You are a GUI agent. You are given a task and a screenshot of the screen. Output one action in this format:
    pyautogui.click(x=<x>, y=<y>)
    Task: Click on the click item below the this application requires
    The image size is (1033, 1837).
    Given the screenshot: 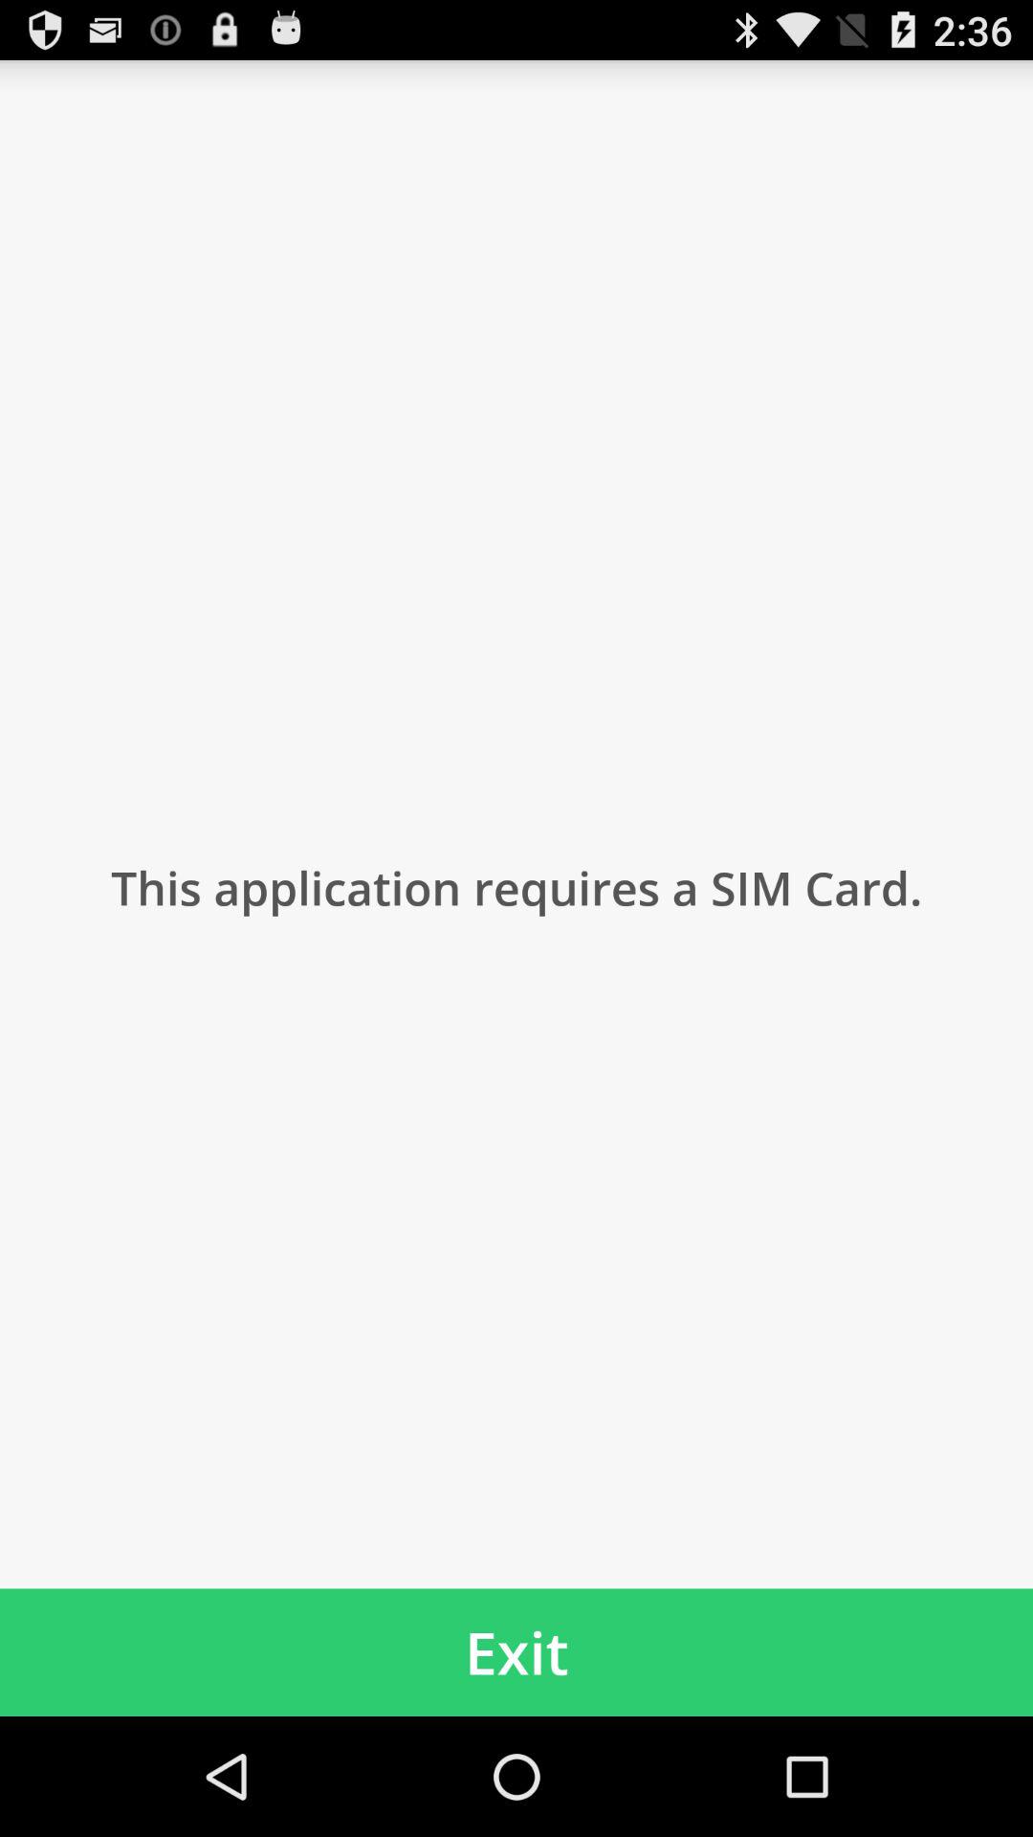 What is the action you would take?
    pyautogui.click(x=516, y=1651)
    